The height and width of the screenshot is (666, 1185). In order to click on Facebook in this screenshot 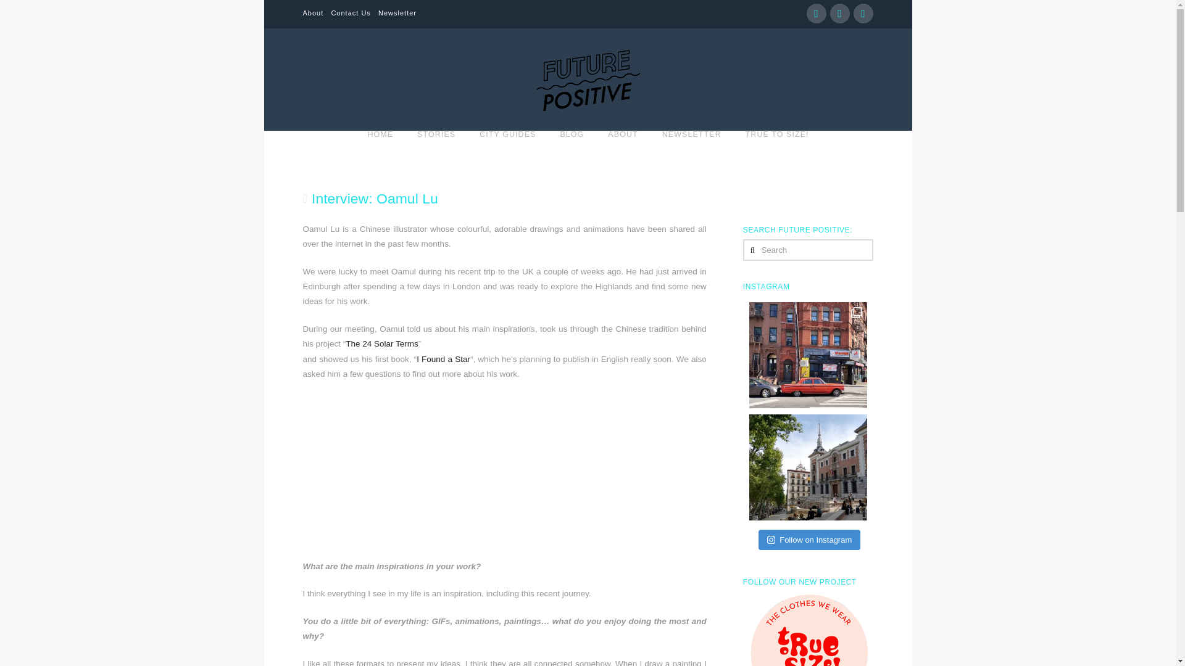, I will do `click(816, 14)`.